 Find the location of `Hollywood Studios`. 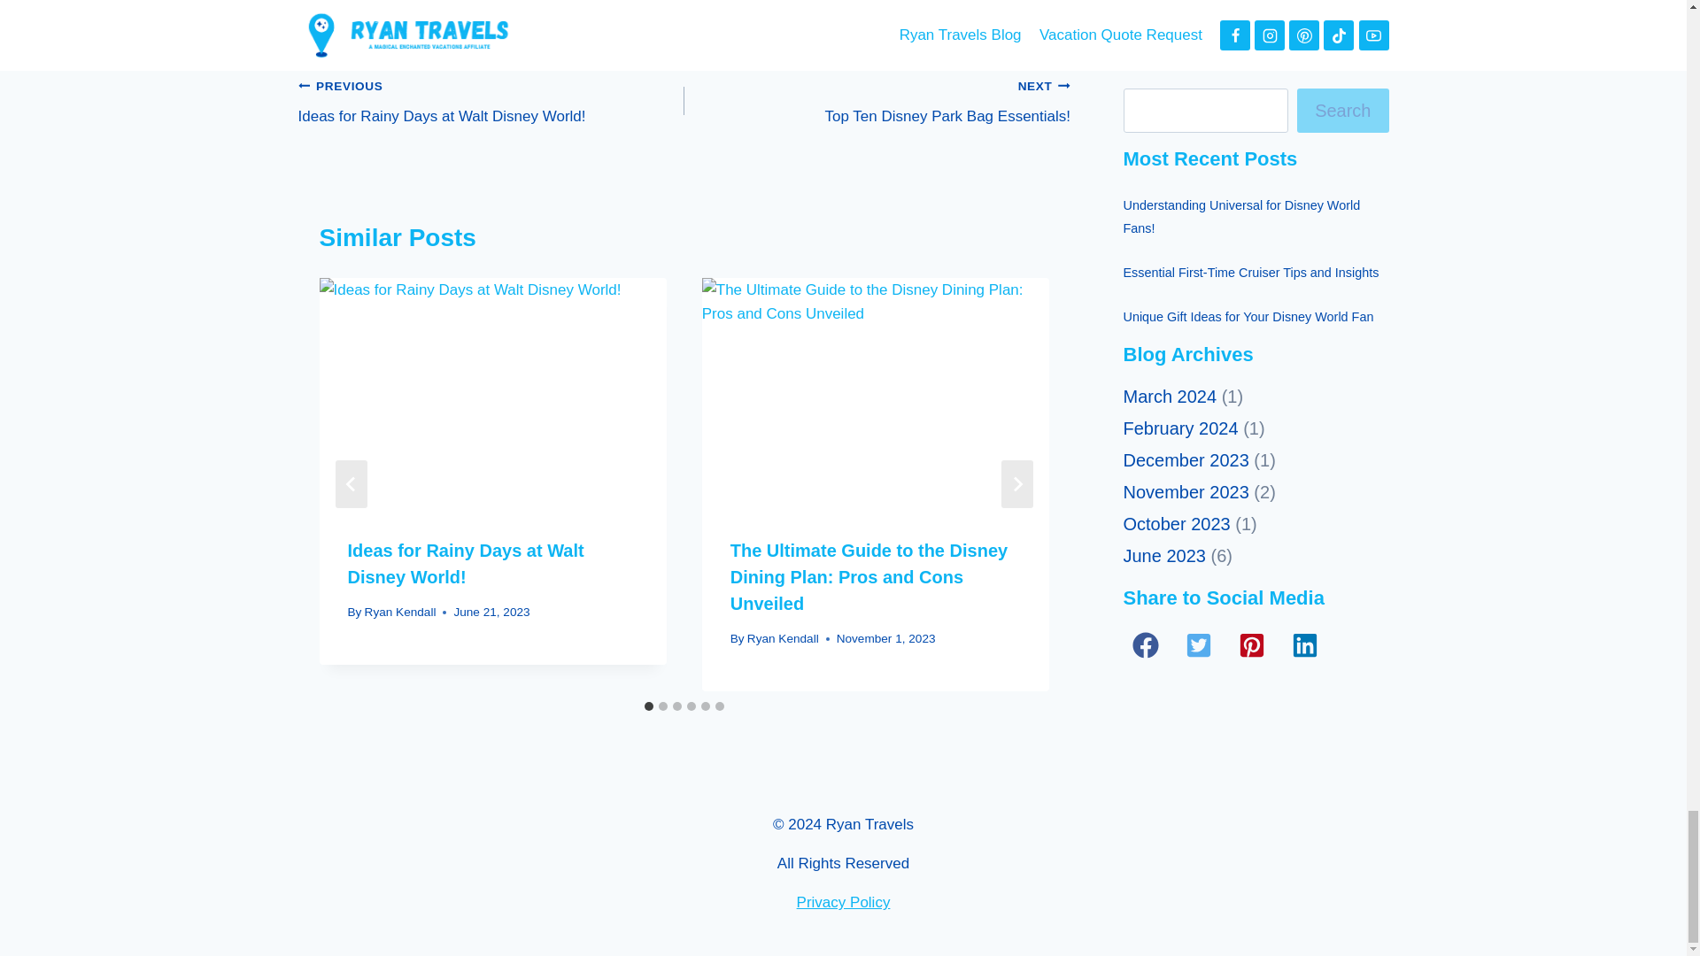

Hollywood Studios is located at coordinates (779, 4).